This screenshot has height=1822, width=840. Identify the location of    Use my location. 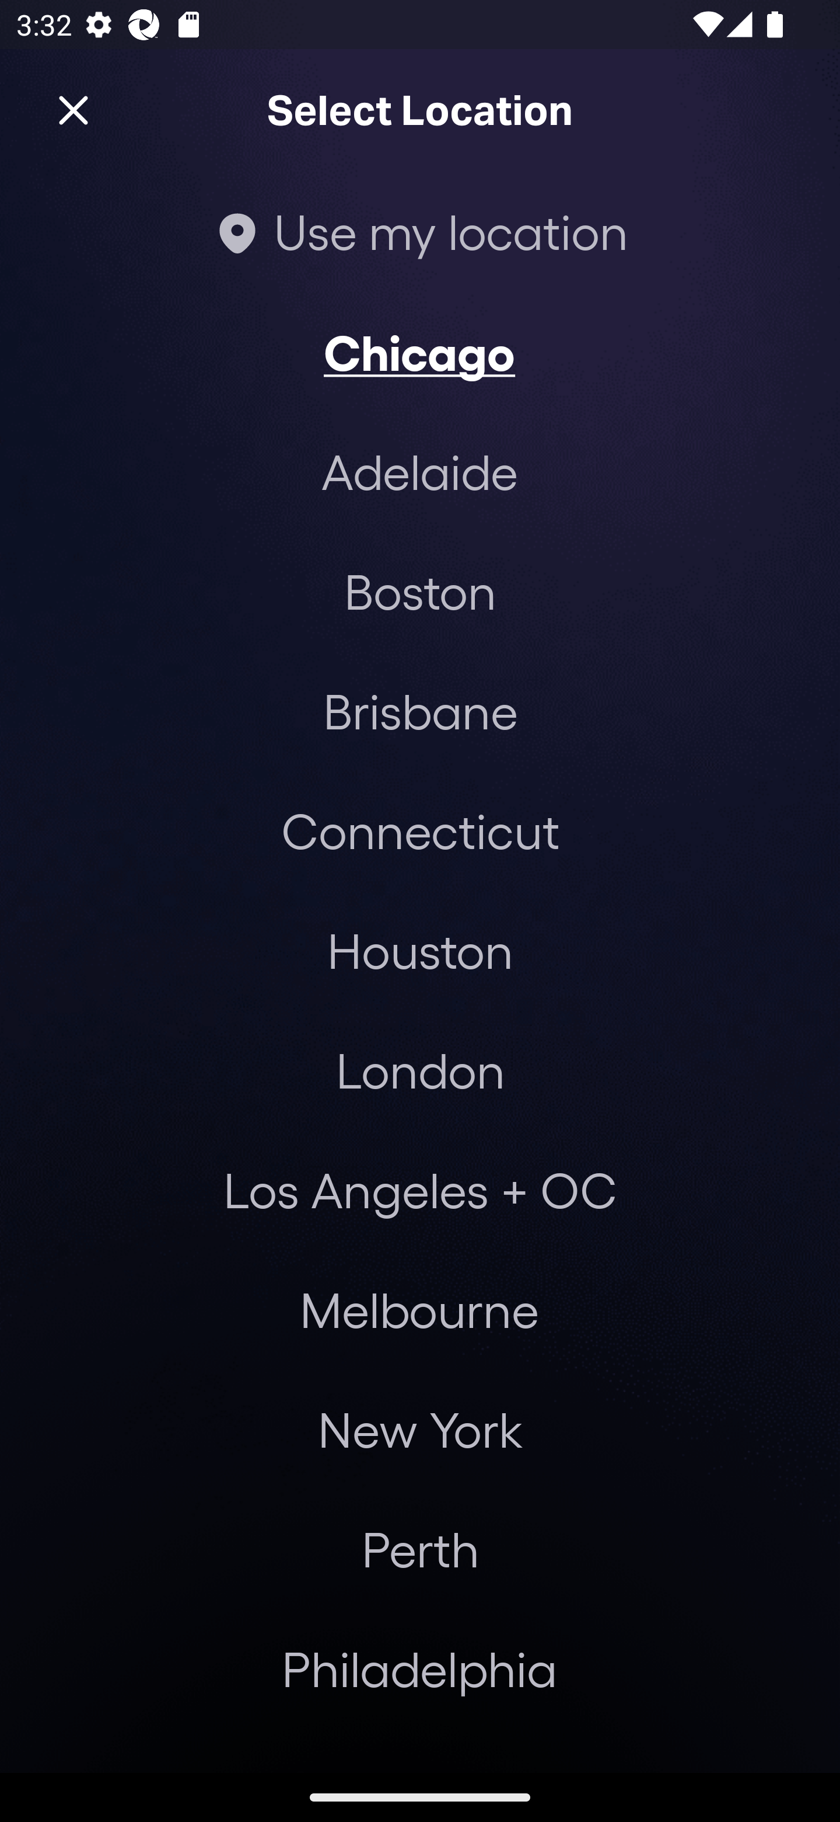
(420, 231).